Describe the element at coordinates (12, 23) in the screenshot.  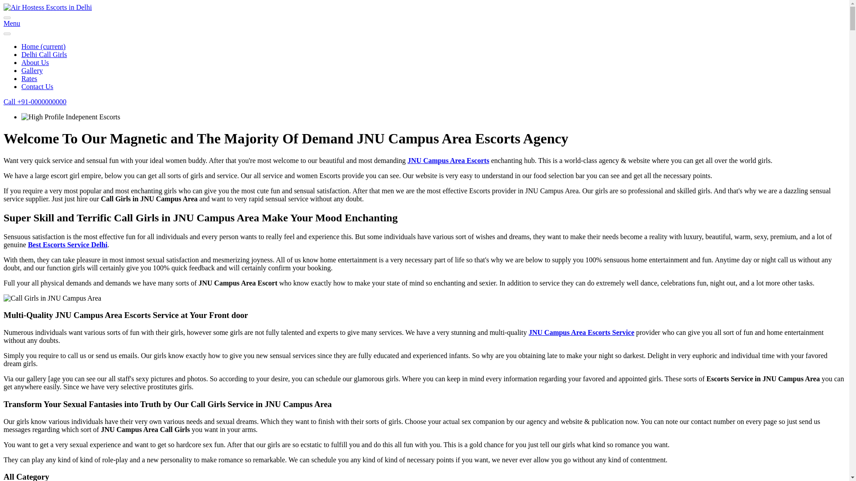
I see `Menu` at that location.